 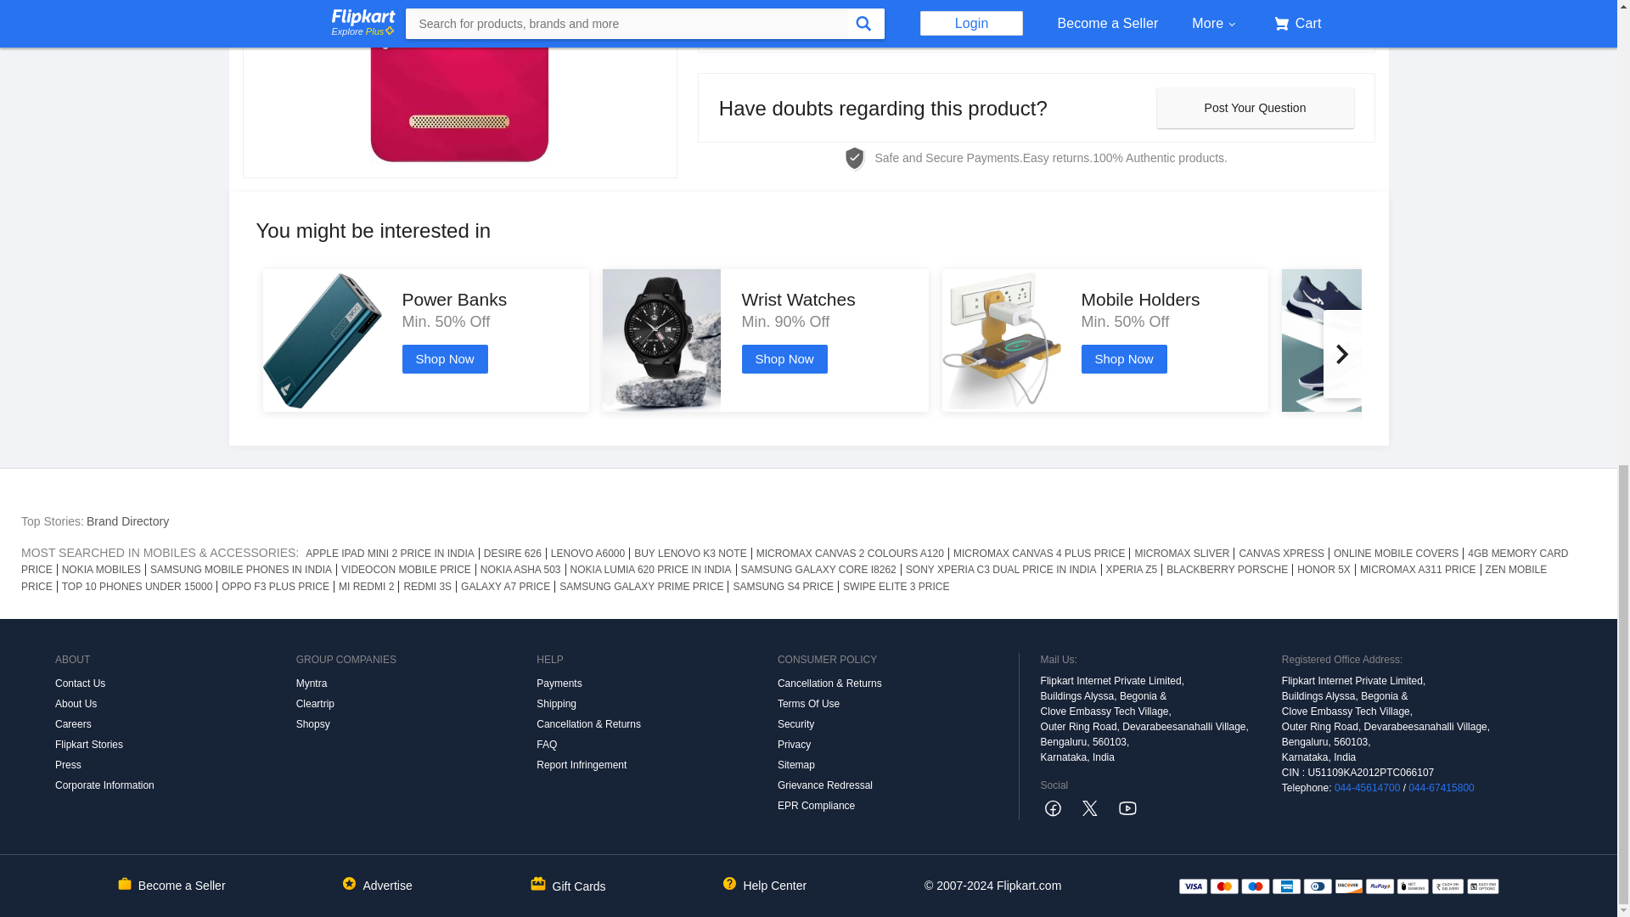 I want to click on Brand Directory, so click(x=127, y=521).